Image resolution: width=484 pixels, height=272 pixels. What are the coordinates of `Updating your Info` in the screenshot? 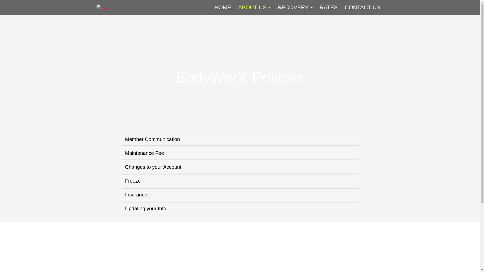 It's located at (145, 209).